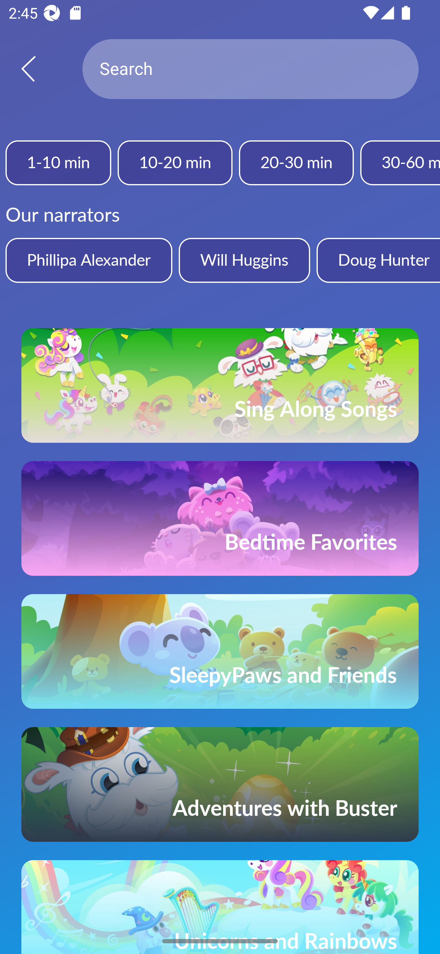 The image size is (440, 954). Describe the element at coordinates (220, 518) in the screenshot. I see `Bedtime Favorites` at that location.